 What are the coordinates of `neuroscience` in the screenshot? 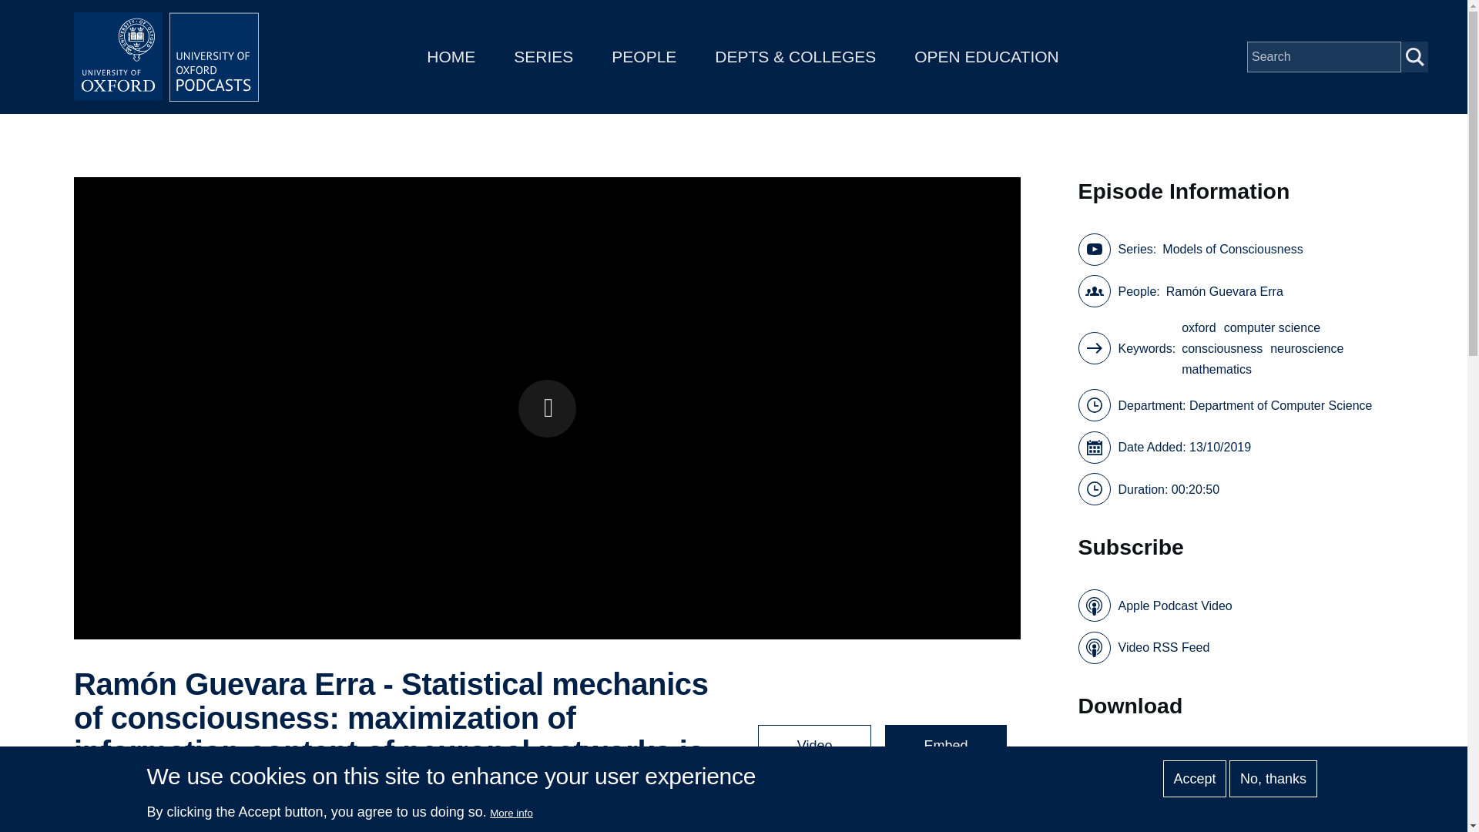 It's located at (1306, 348).